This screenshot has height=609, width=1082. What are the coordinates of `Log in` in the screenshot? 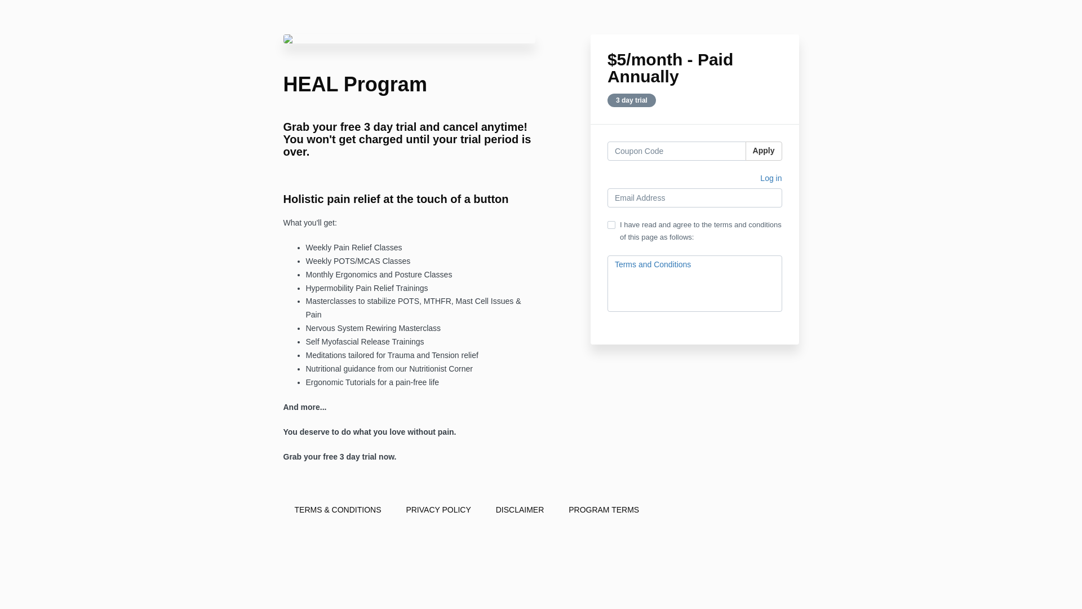 It's located at (771, 179).